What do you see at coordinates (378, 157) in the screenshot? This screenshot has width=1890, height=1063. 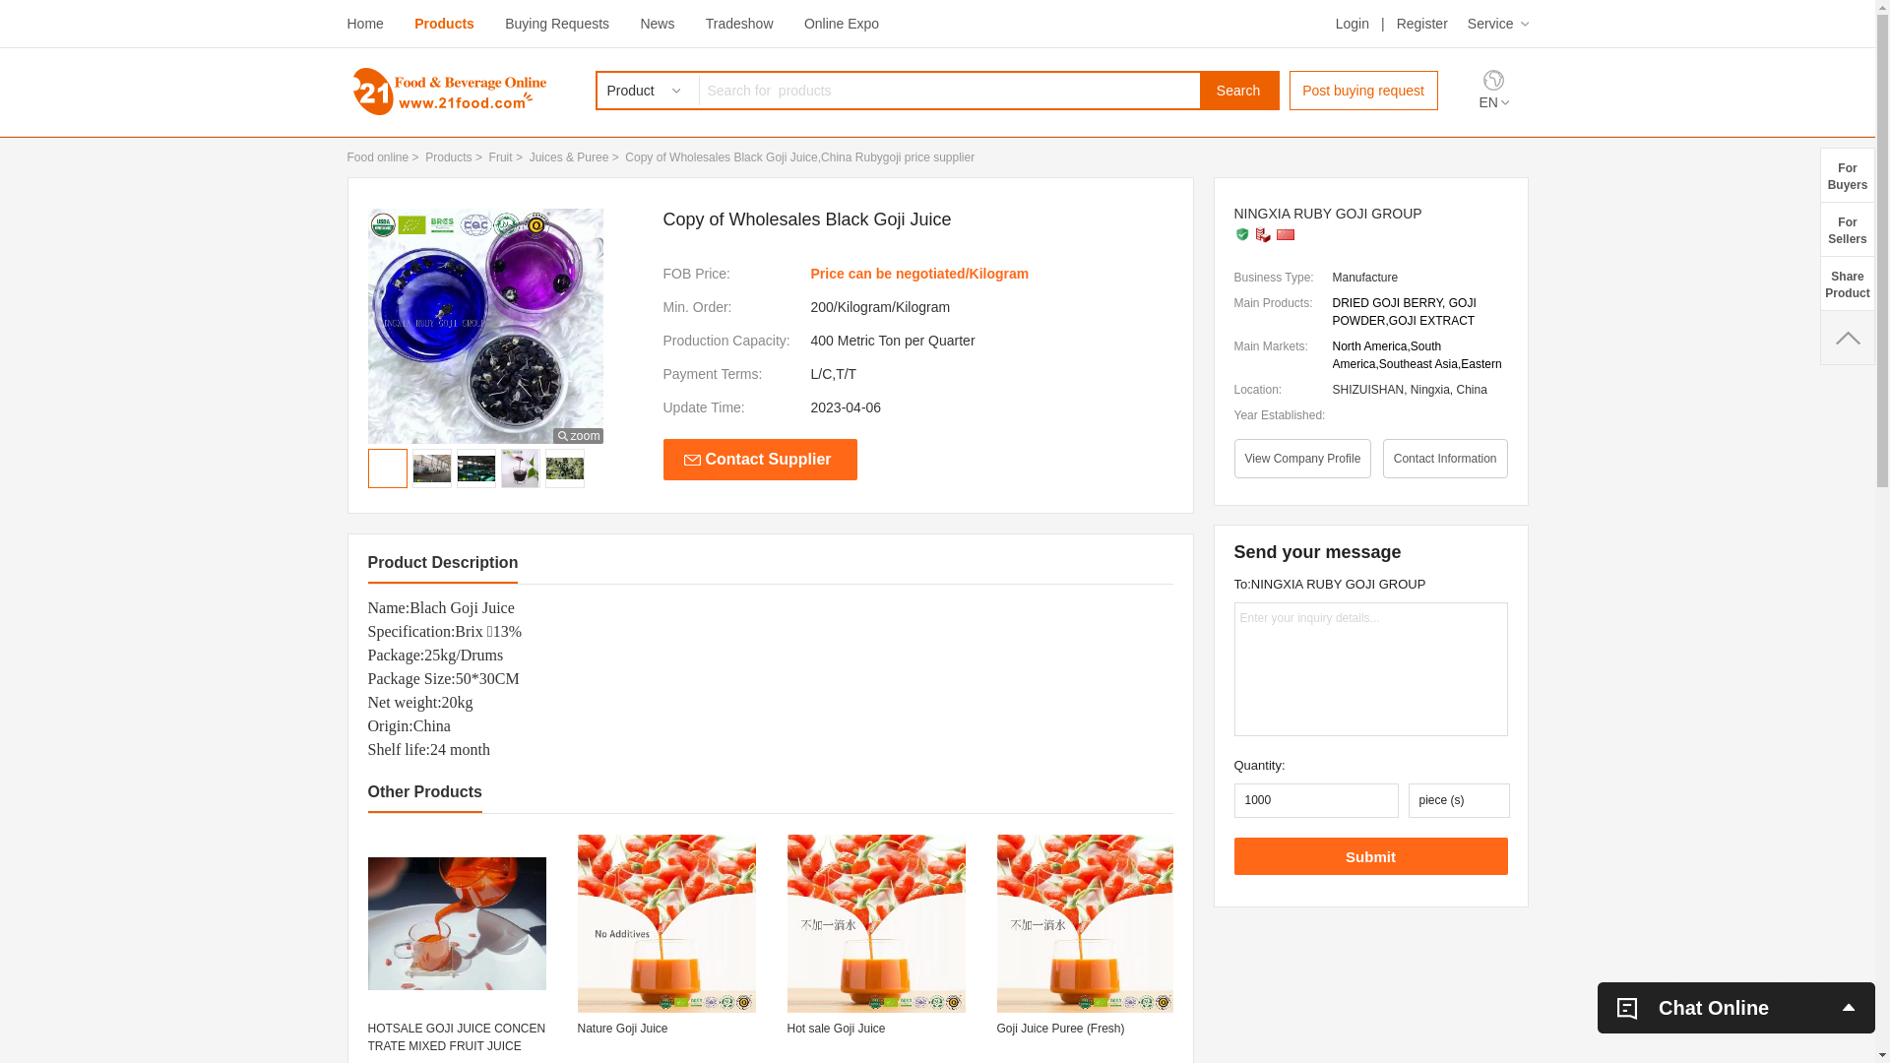 I see `Food online` at bounding box center [378, 157].